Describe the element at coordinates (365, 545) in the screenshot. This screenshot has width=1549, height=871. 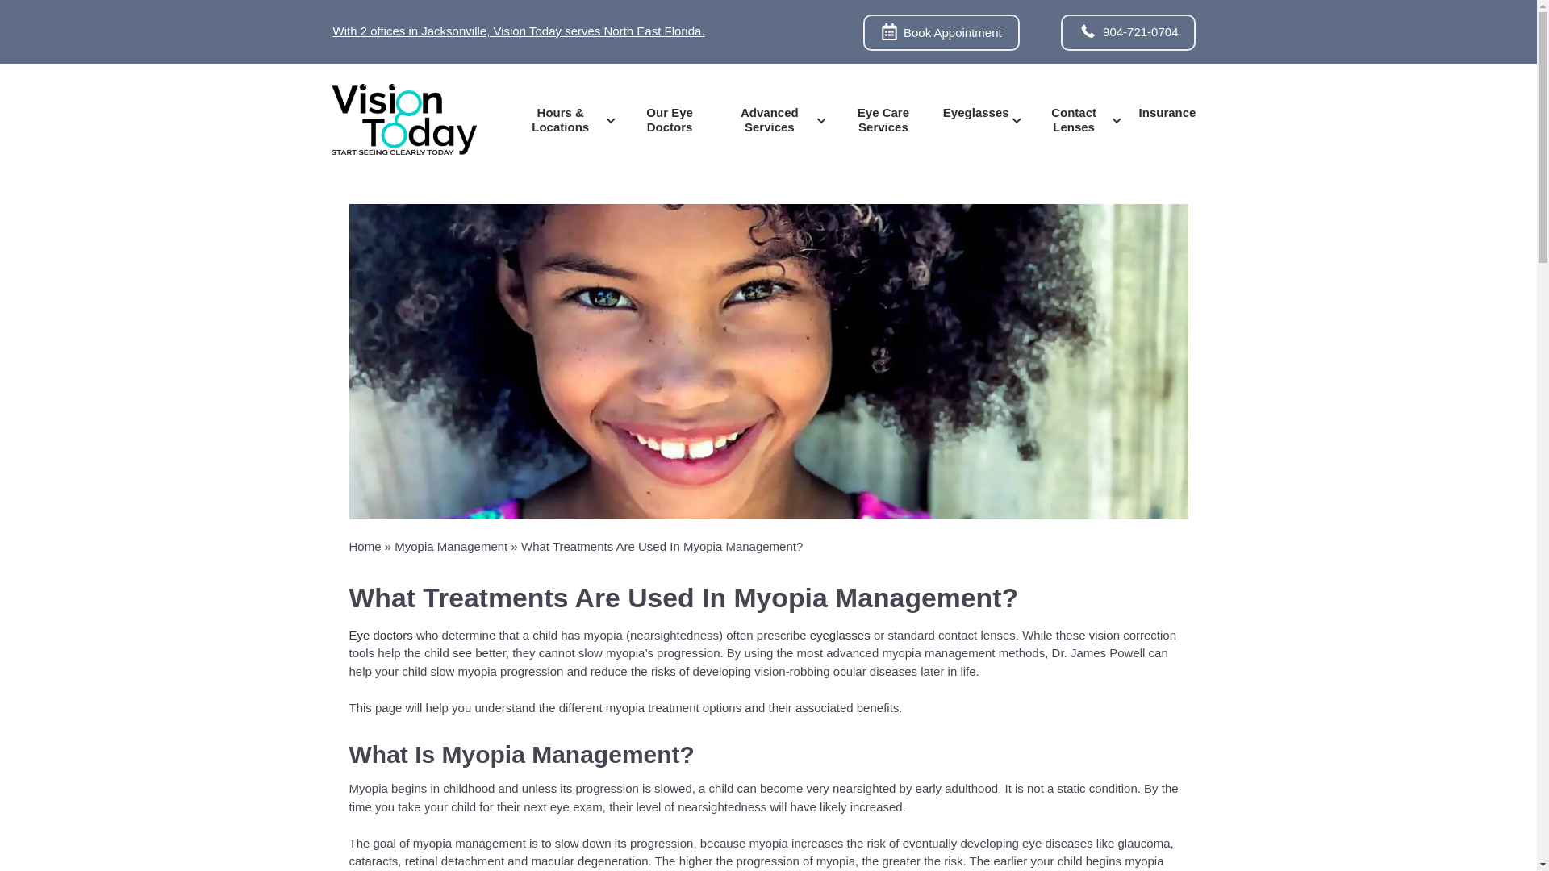
I see `Home` at that location.